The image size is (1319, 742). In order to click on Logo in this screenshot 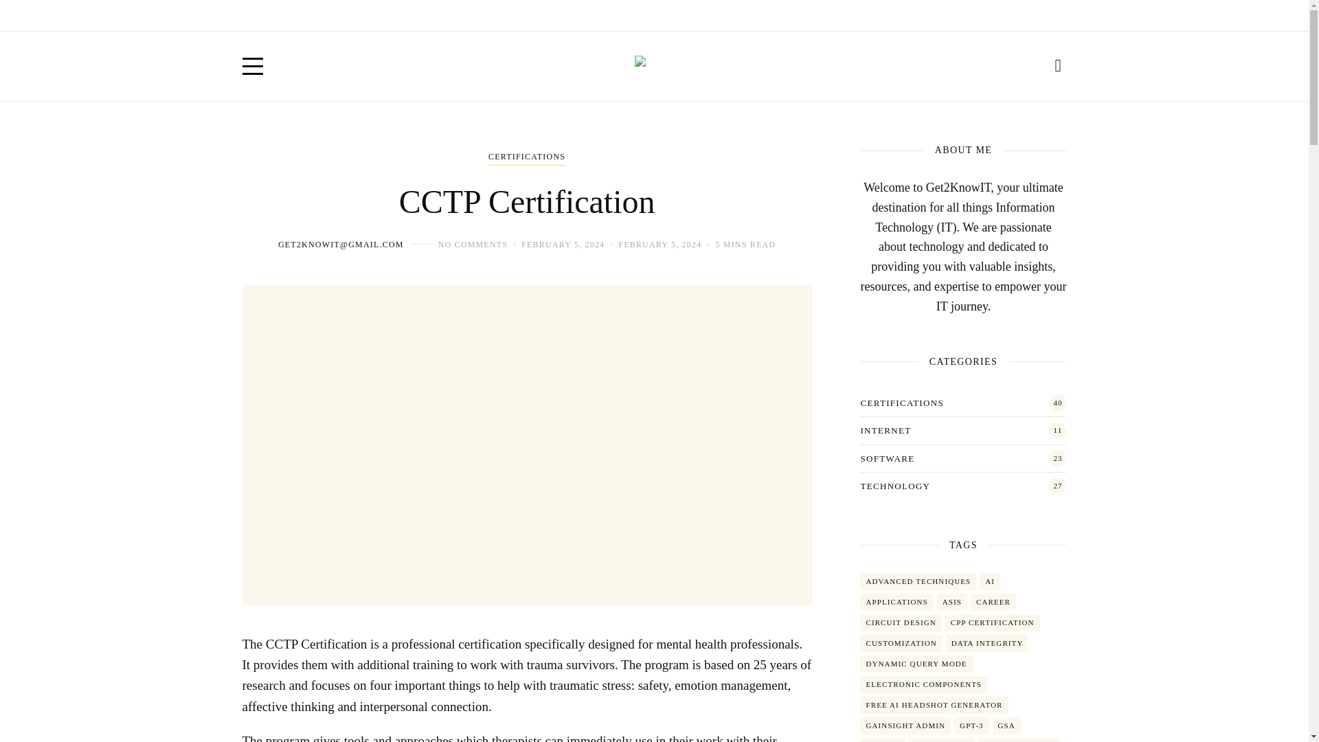, I will do `click(653, 66)`.